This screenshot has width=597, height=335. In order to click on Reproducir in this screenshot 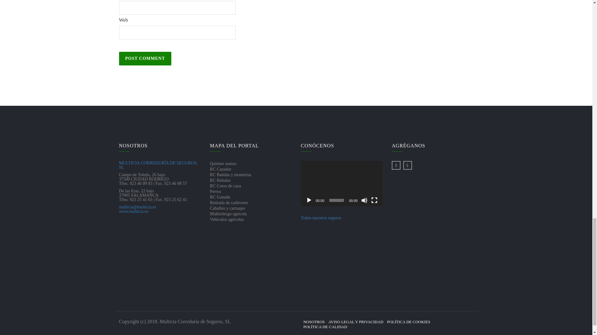, I will do `click(309, 200)`.